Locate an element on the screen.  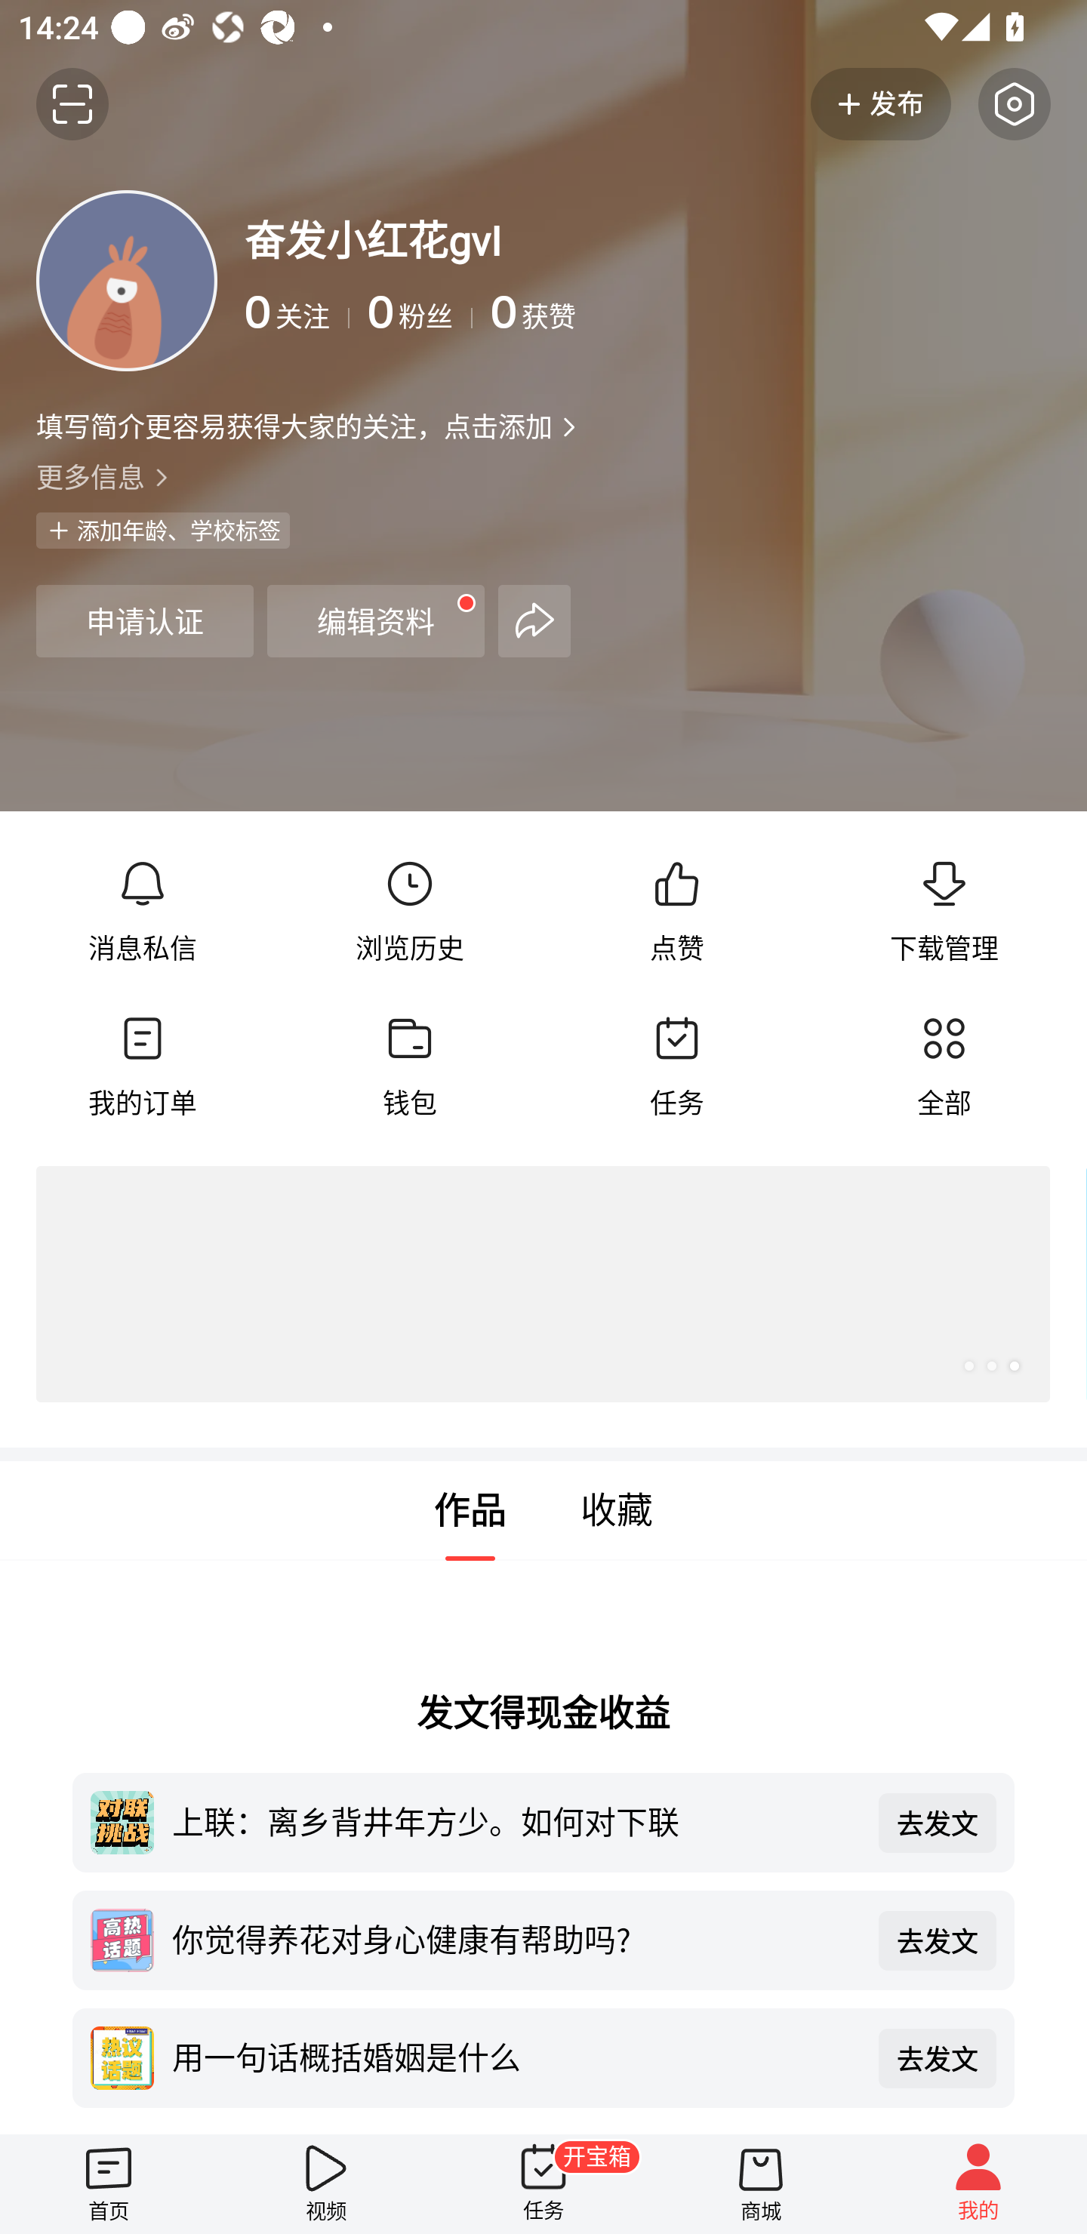
视频 is located at coordinates (326, 2183).